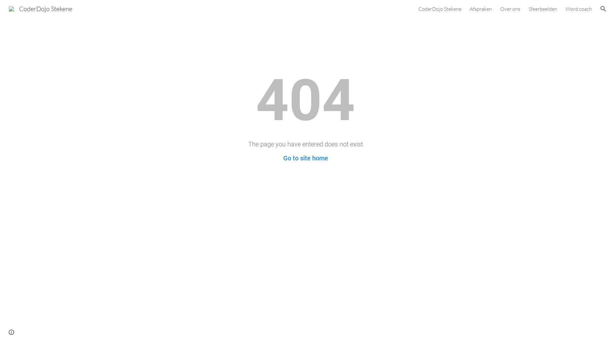  What do you see at coordinates (440, 9) in the screenshot?
I see `CoderDojo Stekene` at bounding box center [440, 9].